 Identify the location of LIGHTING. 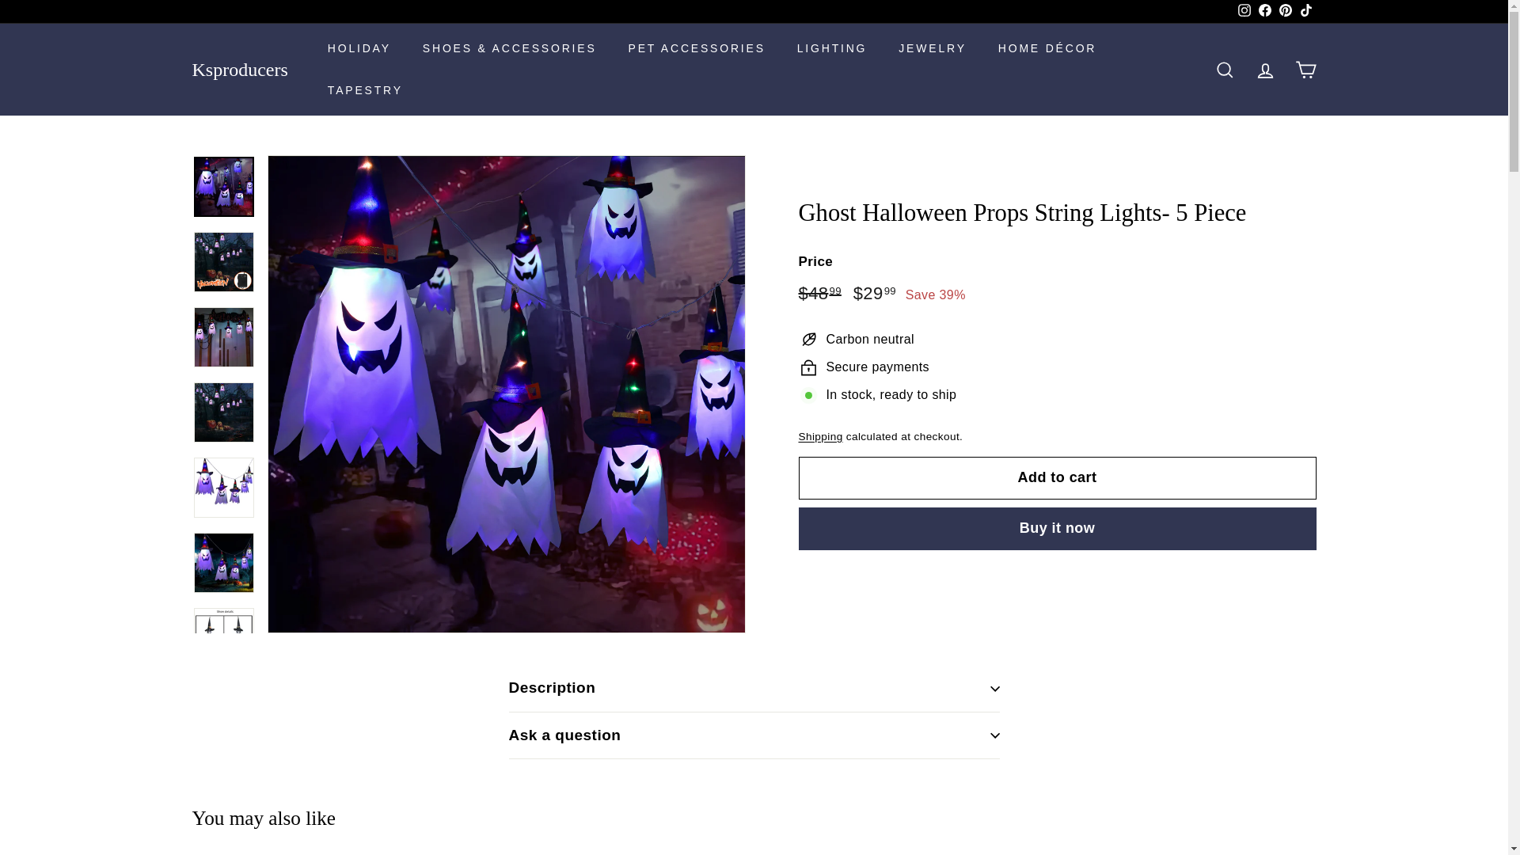
(831, 47).